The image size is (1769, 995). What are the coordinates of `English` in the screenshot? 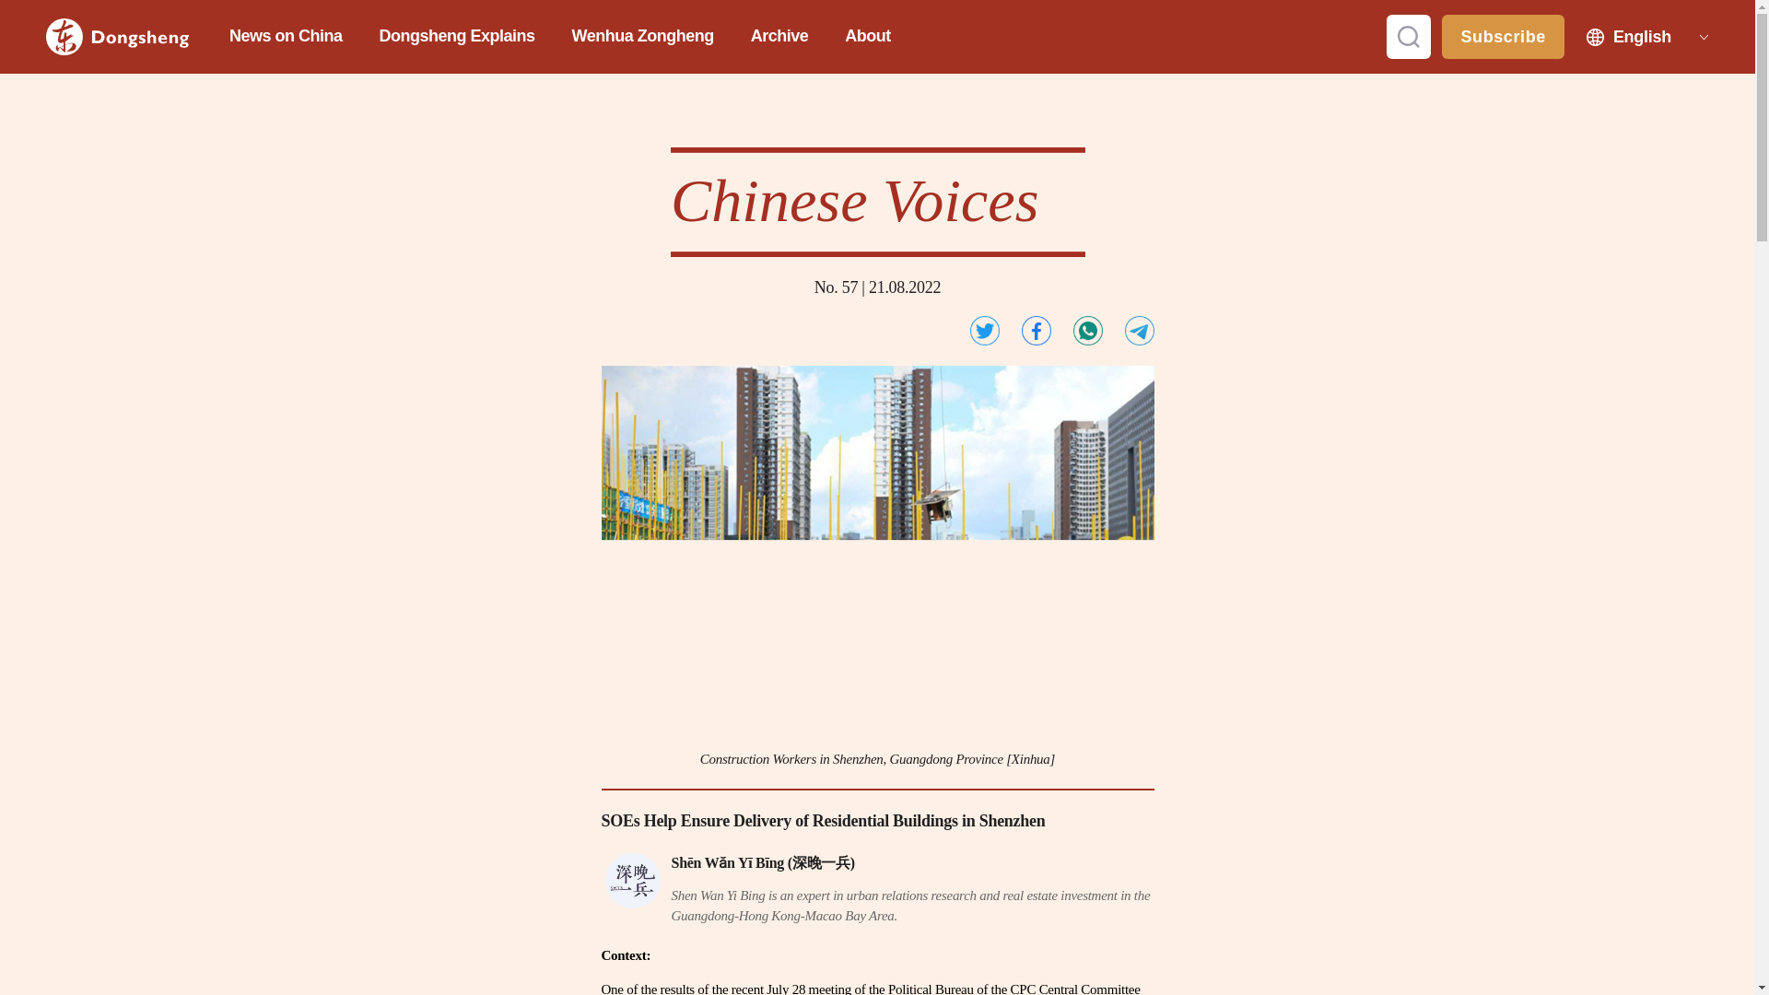 It's located at (1642, 37).